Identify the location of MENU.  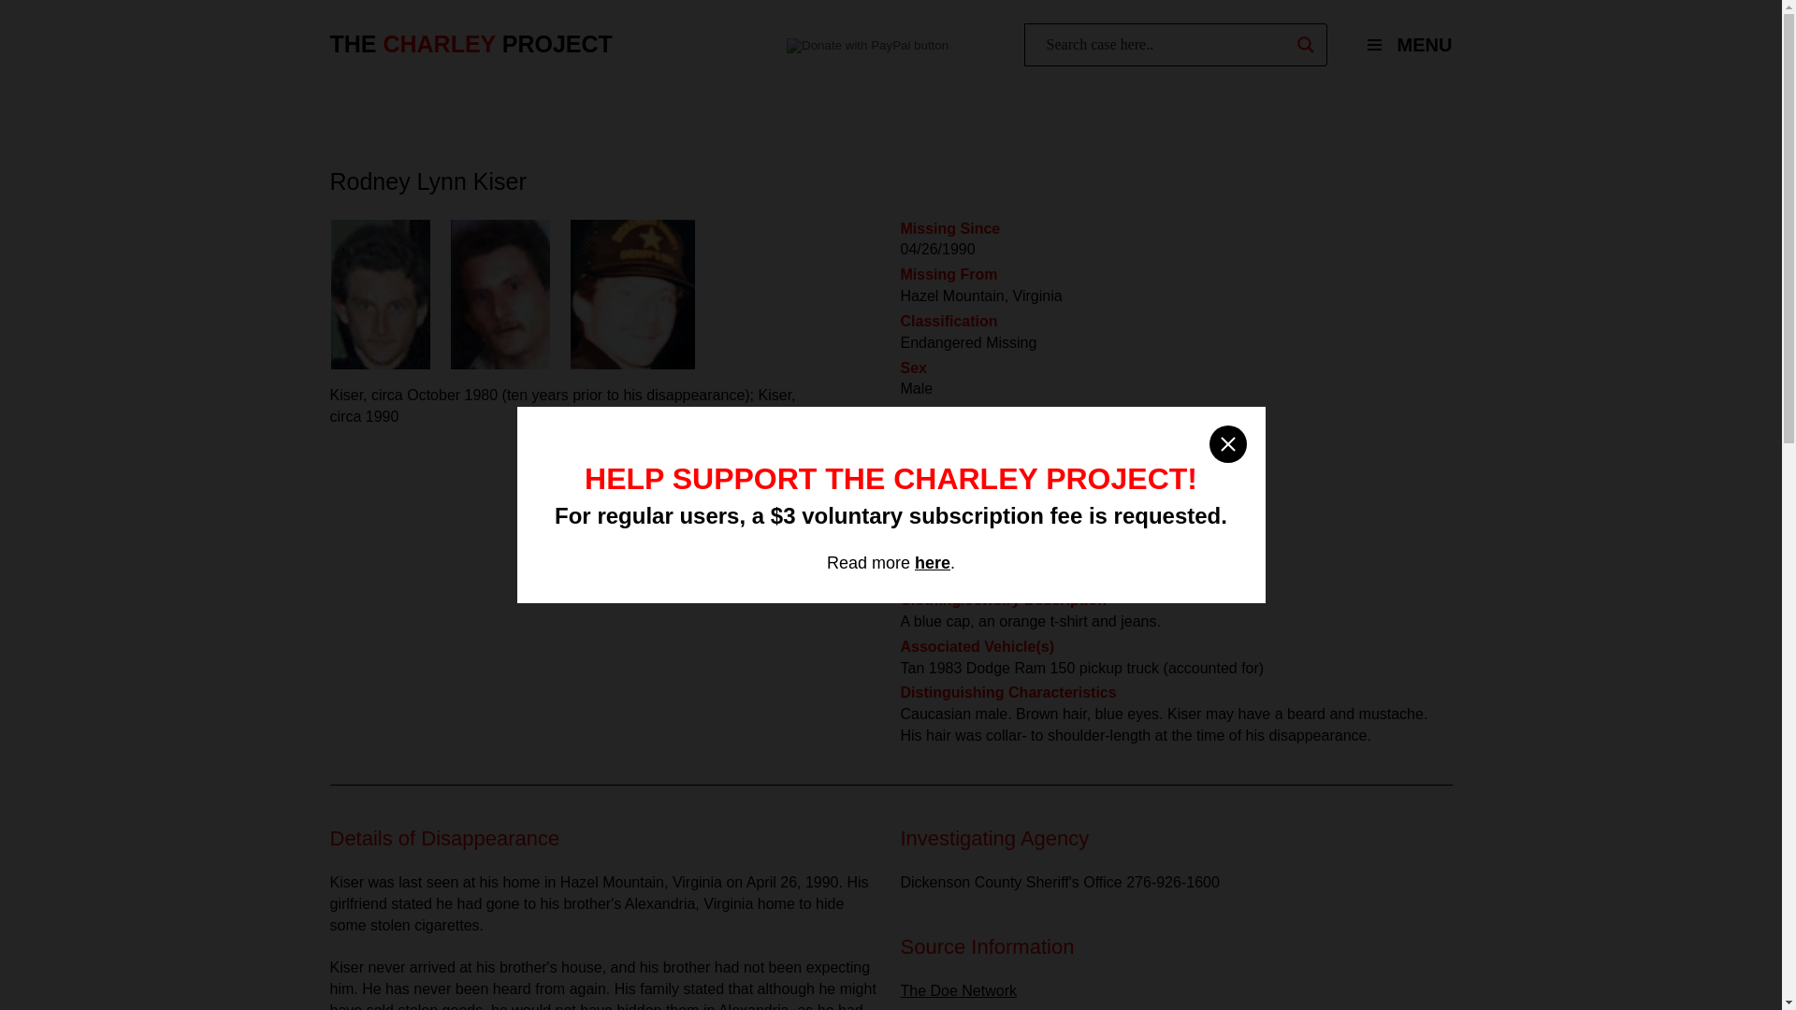
(1401, 45).